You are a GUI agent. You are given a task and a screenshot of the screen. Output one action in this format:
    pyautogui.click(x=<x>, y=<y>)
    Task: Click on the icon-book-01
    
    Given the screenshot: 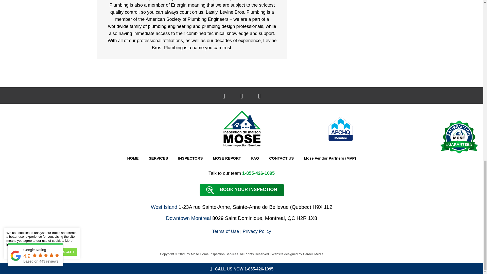 What is the action you would take?
    pyautogui.click(x=210, y=190)
    